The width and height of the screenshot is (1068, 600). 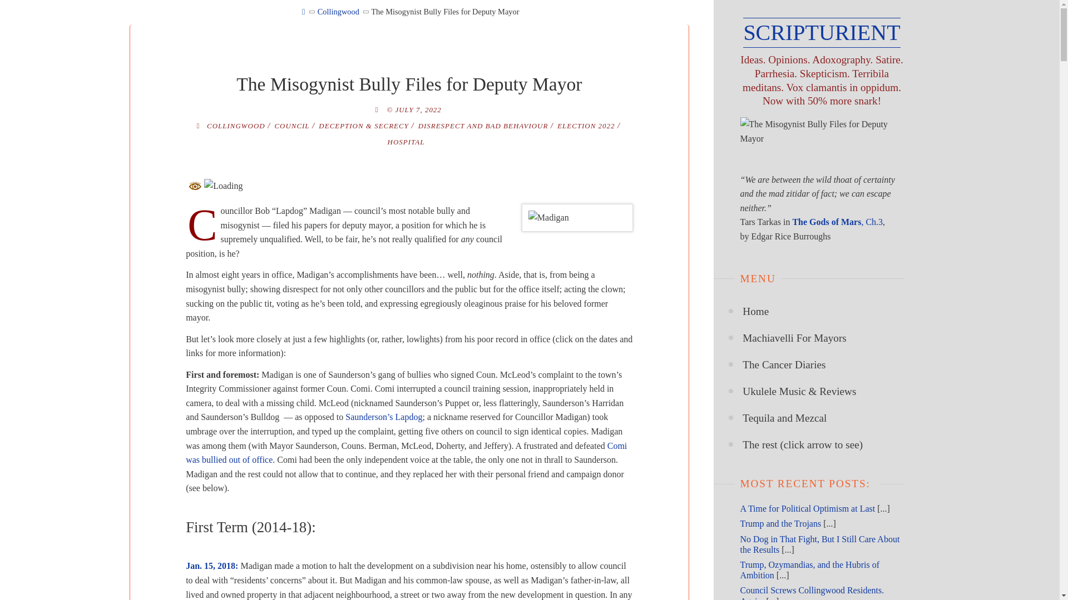 I want to click on A Time for Political Optimism at Last, so click(x=807, y=509).